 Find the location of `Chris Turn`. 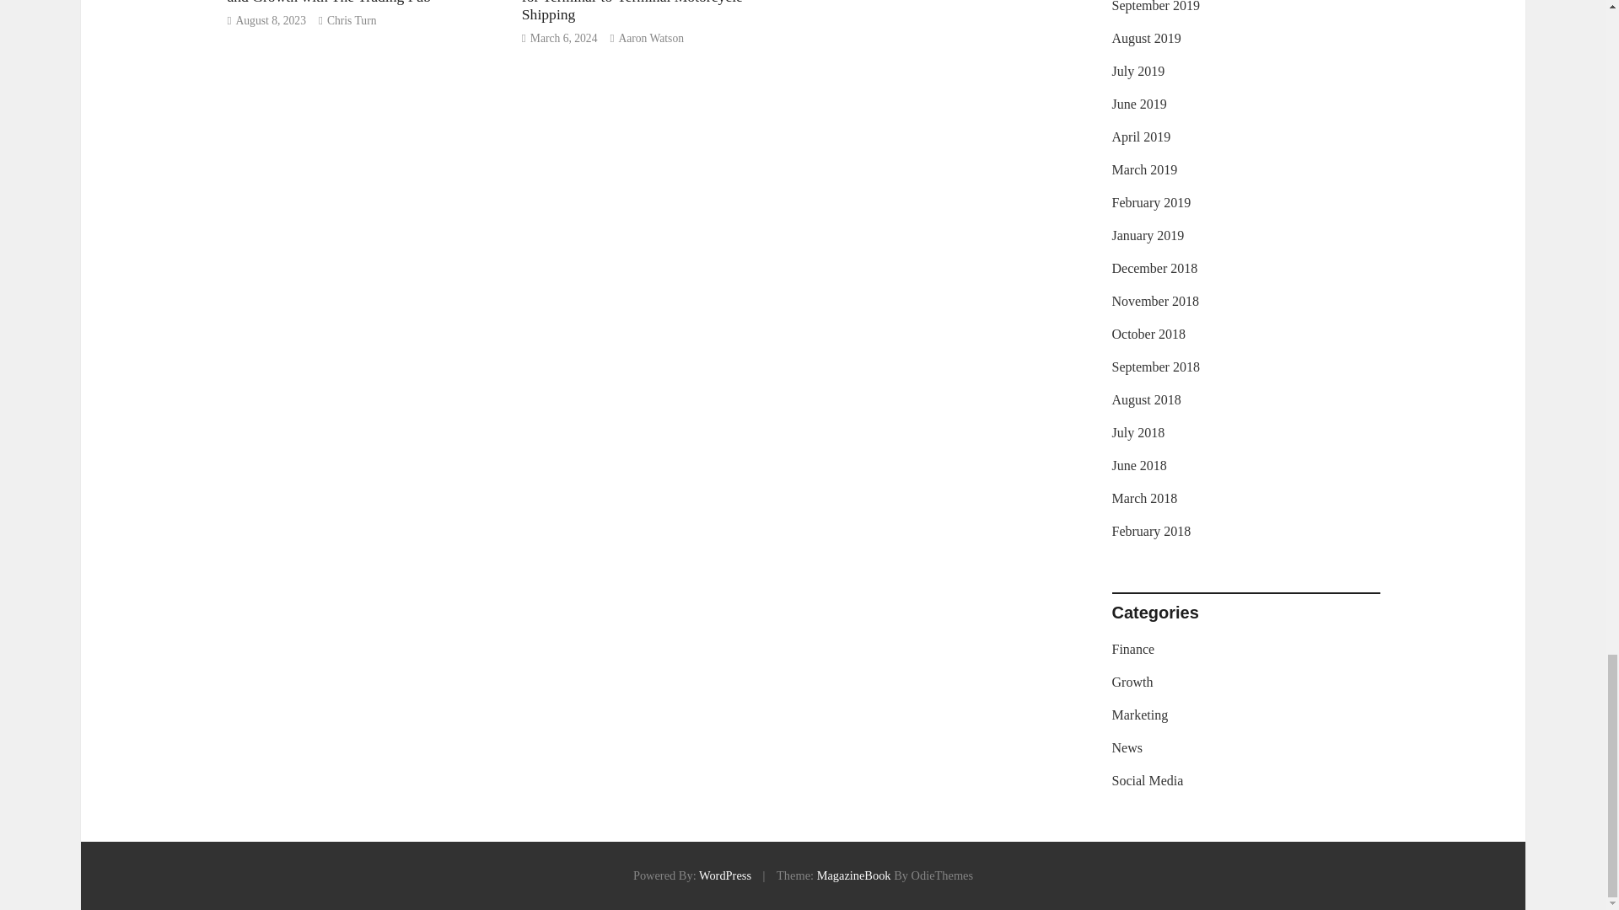

Chris Turn is located at coordinates (352, 20).